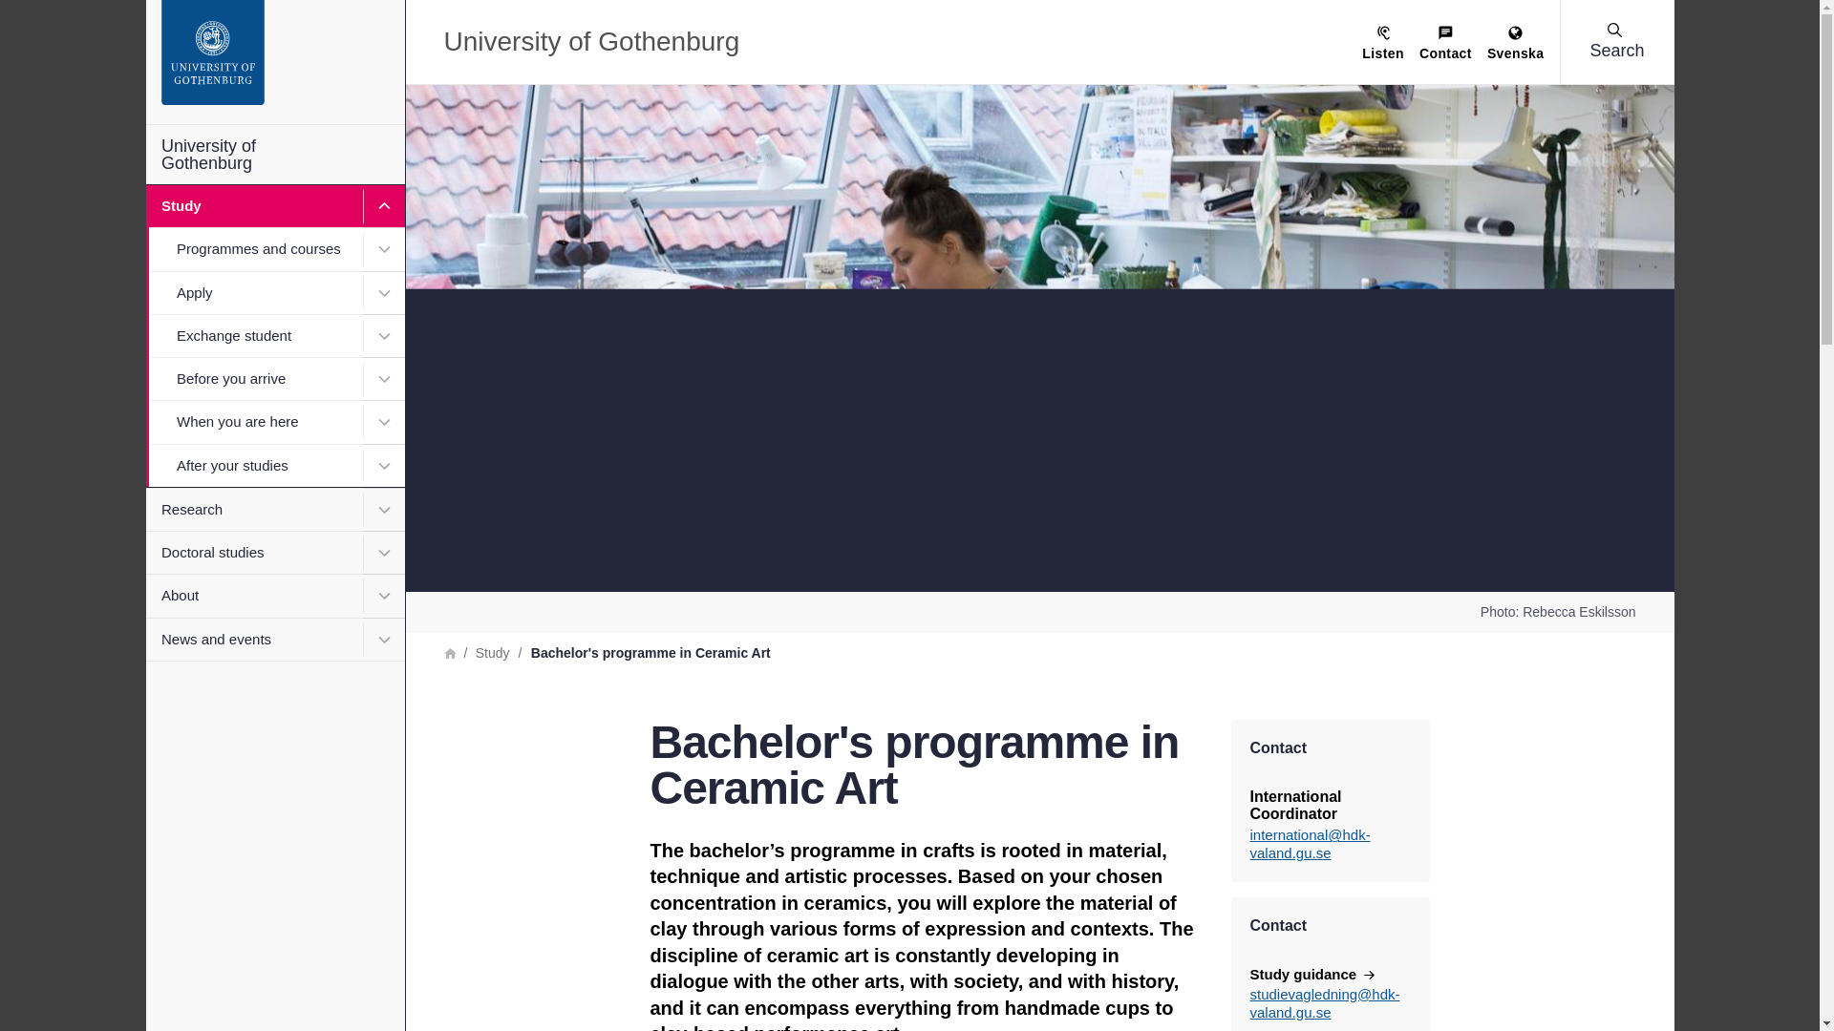 The image size is (1834, 1031). I want to click on Listen with ReadSpeaker, so click(1383, 44).